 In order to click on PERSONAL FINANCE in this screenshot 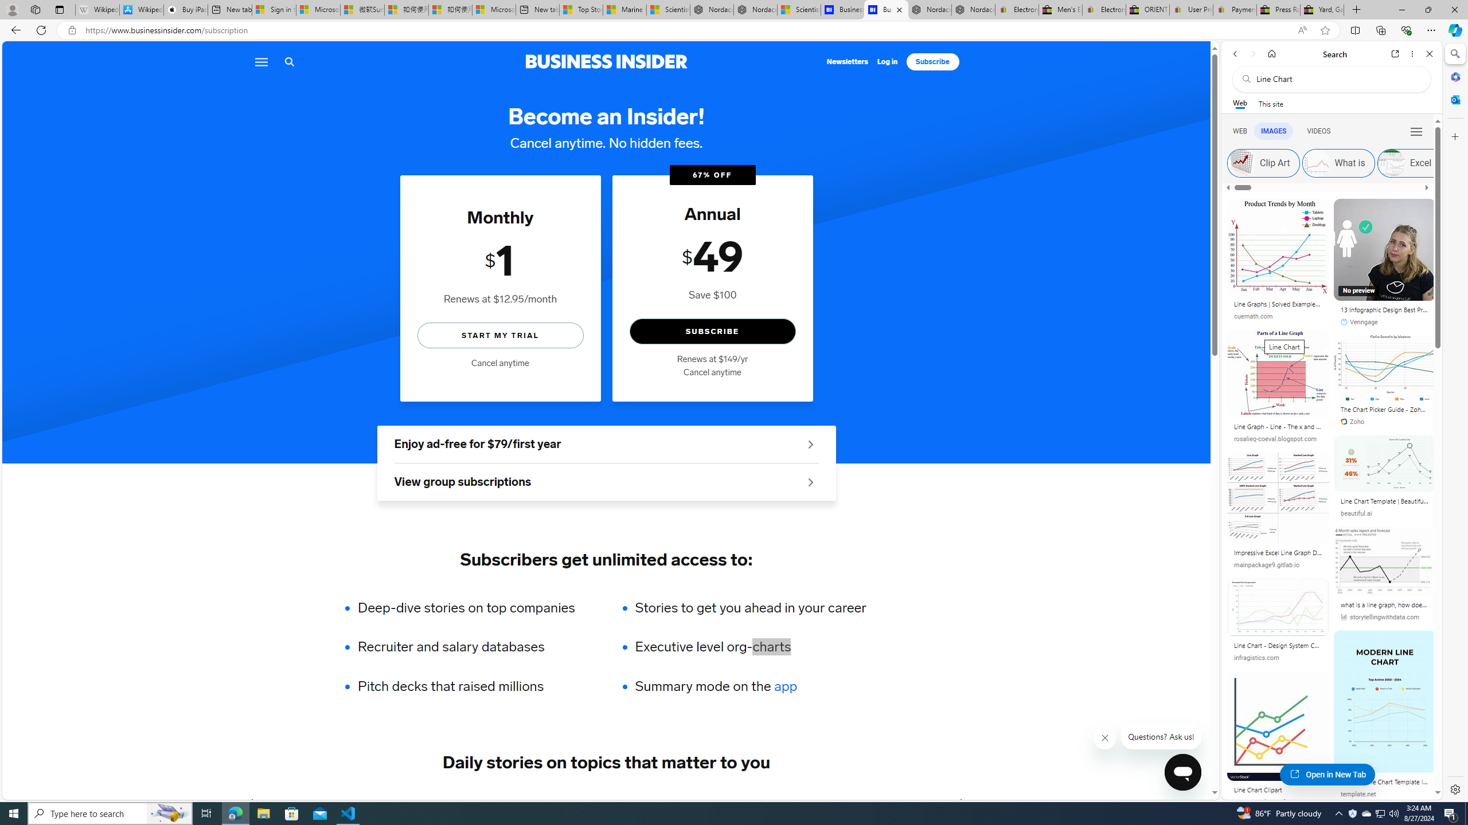, I will do `click(583, 802)`.